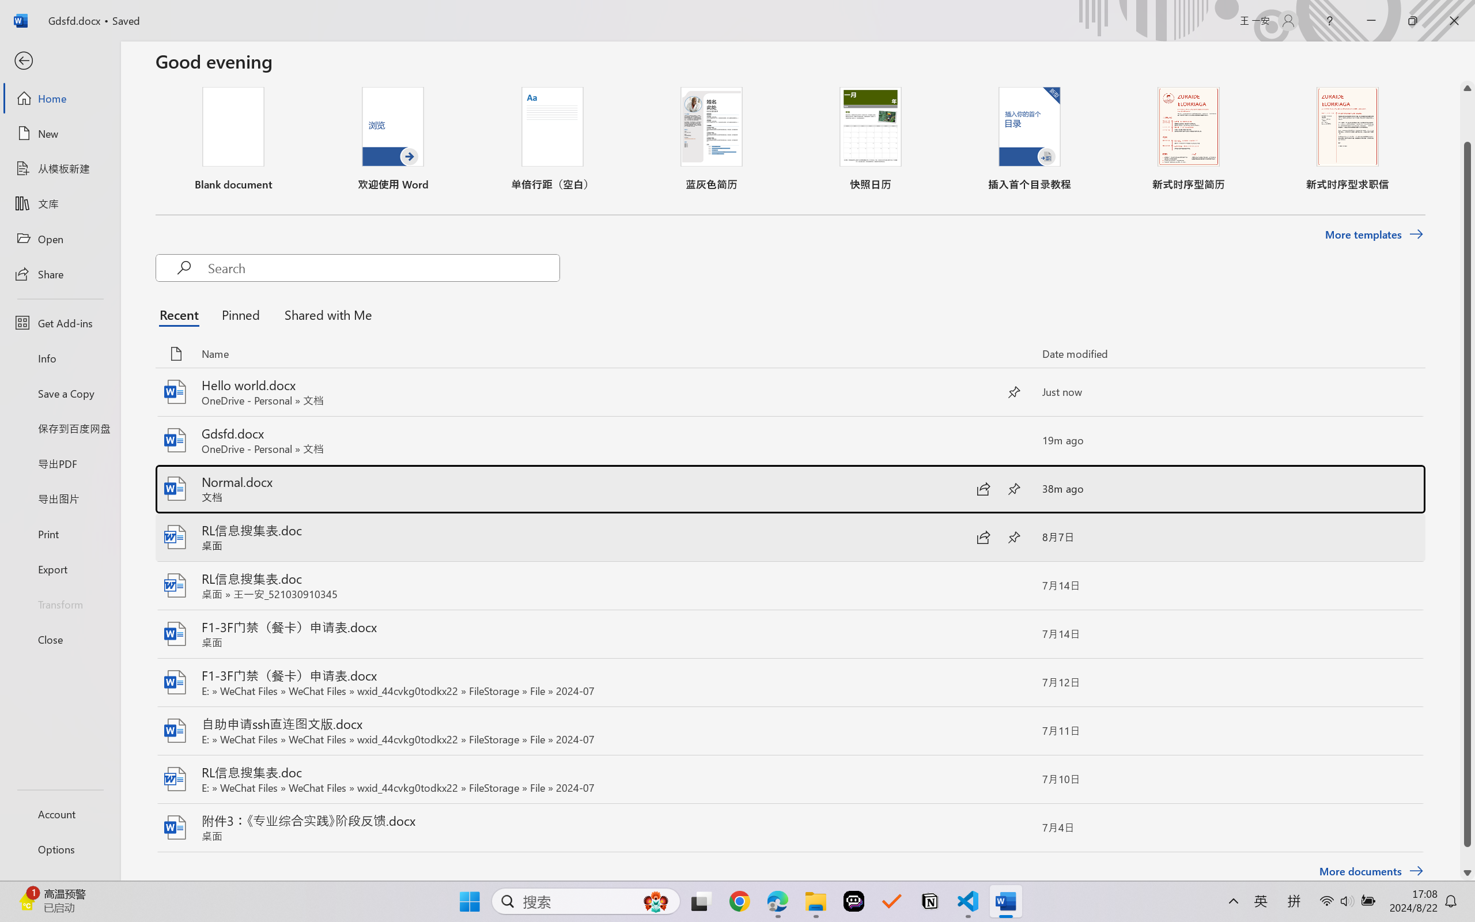  What do you see at coordinates (60, 604) in the screenshot?
I see `Transform` at bounding box center [60, 604].